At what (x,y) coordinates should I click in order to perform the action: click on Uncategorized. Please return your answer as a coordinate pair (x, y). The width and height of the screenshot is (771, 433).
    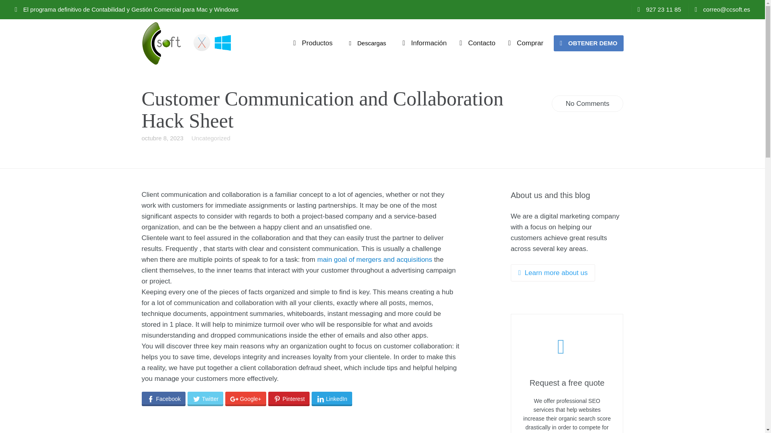
    Looking at the image, I should click on (211, 138).